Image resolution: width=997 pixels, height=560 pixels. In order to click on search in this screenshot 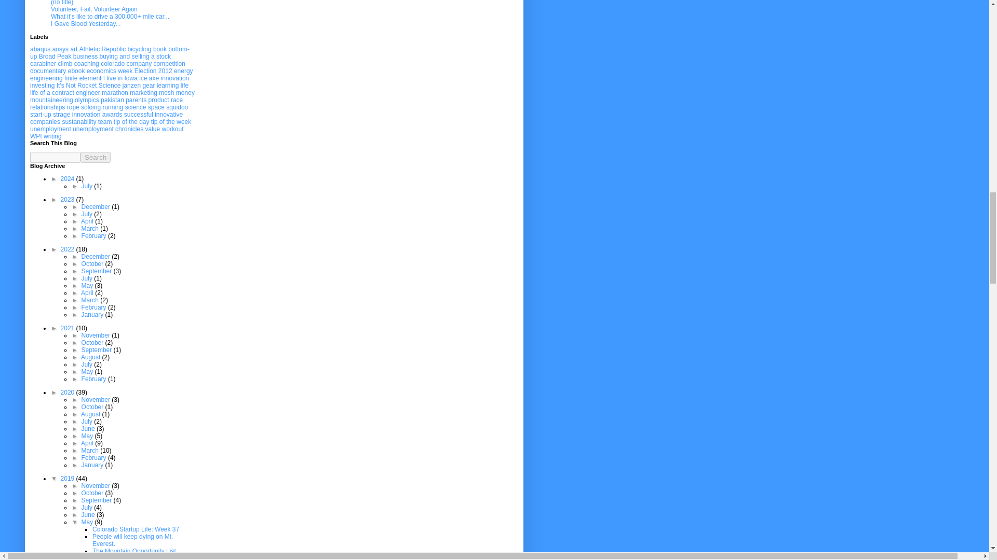, I will do `click(55, 157)`.